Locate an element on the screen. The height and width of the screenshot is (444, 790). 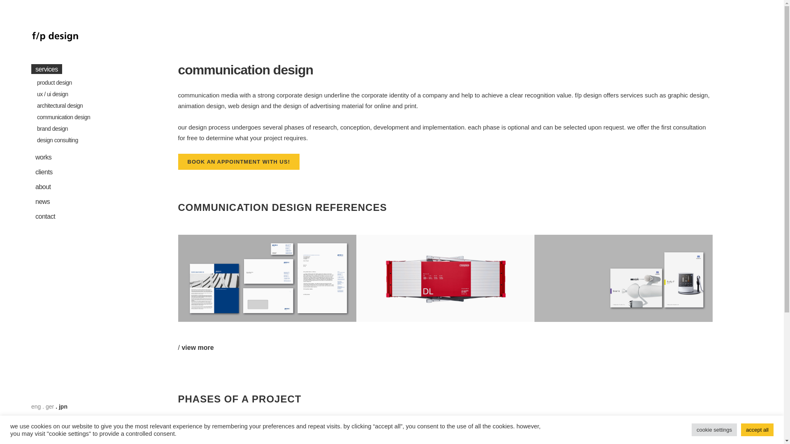
communication design is located at coordinates (82, 117).